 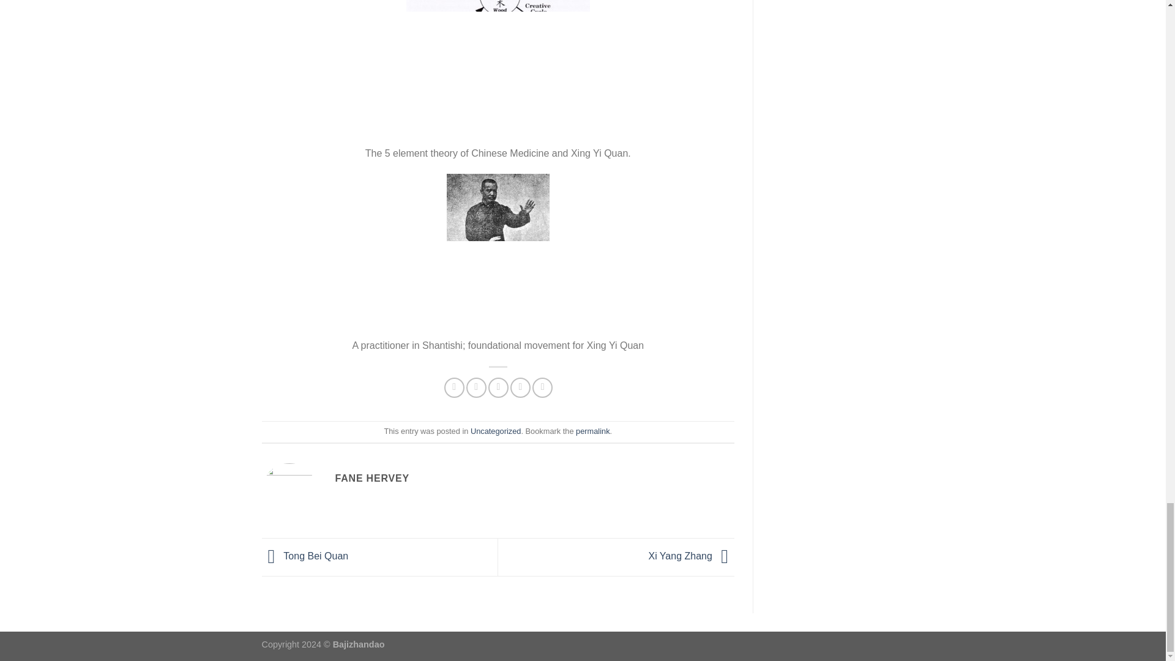 What do you see at coordinates (454, 387) in the screenshot?
I see `Share on Facebook` at bounding box center [454, 387].